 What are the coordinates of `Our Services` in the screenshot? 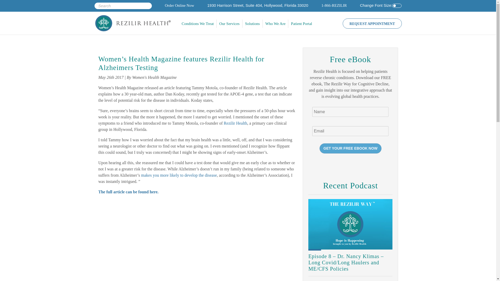 It's located at (229, 23).